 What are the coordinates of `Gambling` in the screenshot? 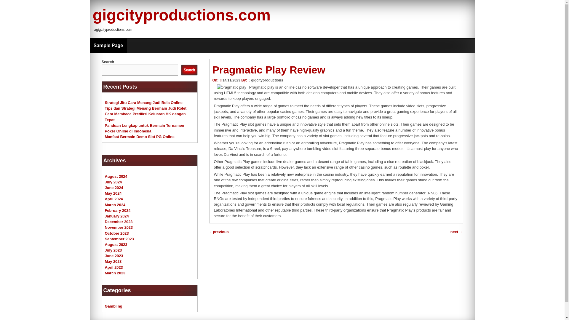 It's located at (113, 306).